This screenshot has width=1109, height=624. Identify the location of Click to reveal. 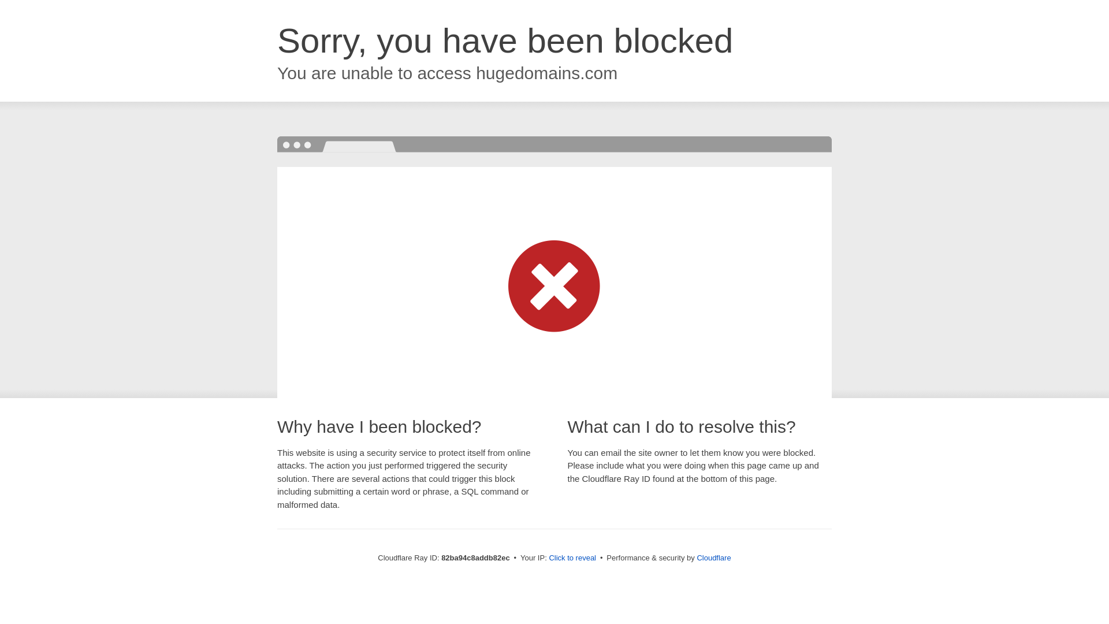
(572, 558).